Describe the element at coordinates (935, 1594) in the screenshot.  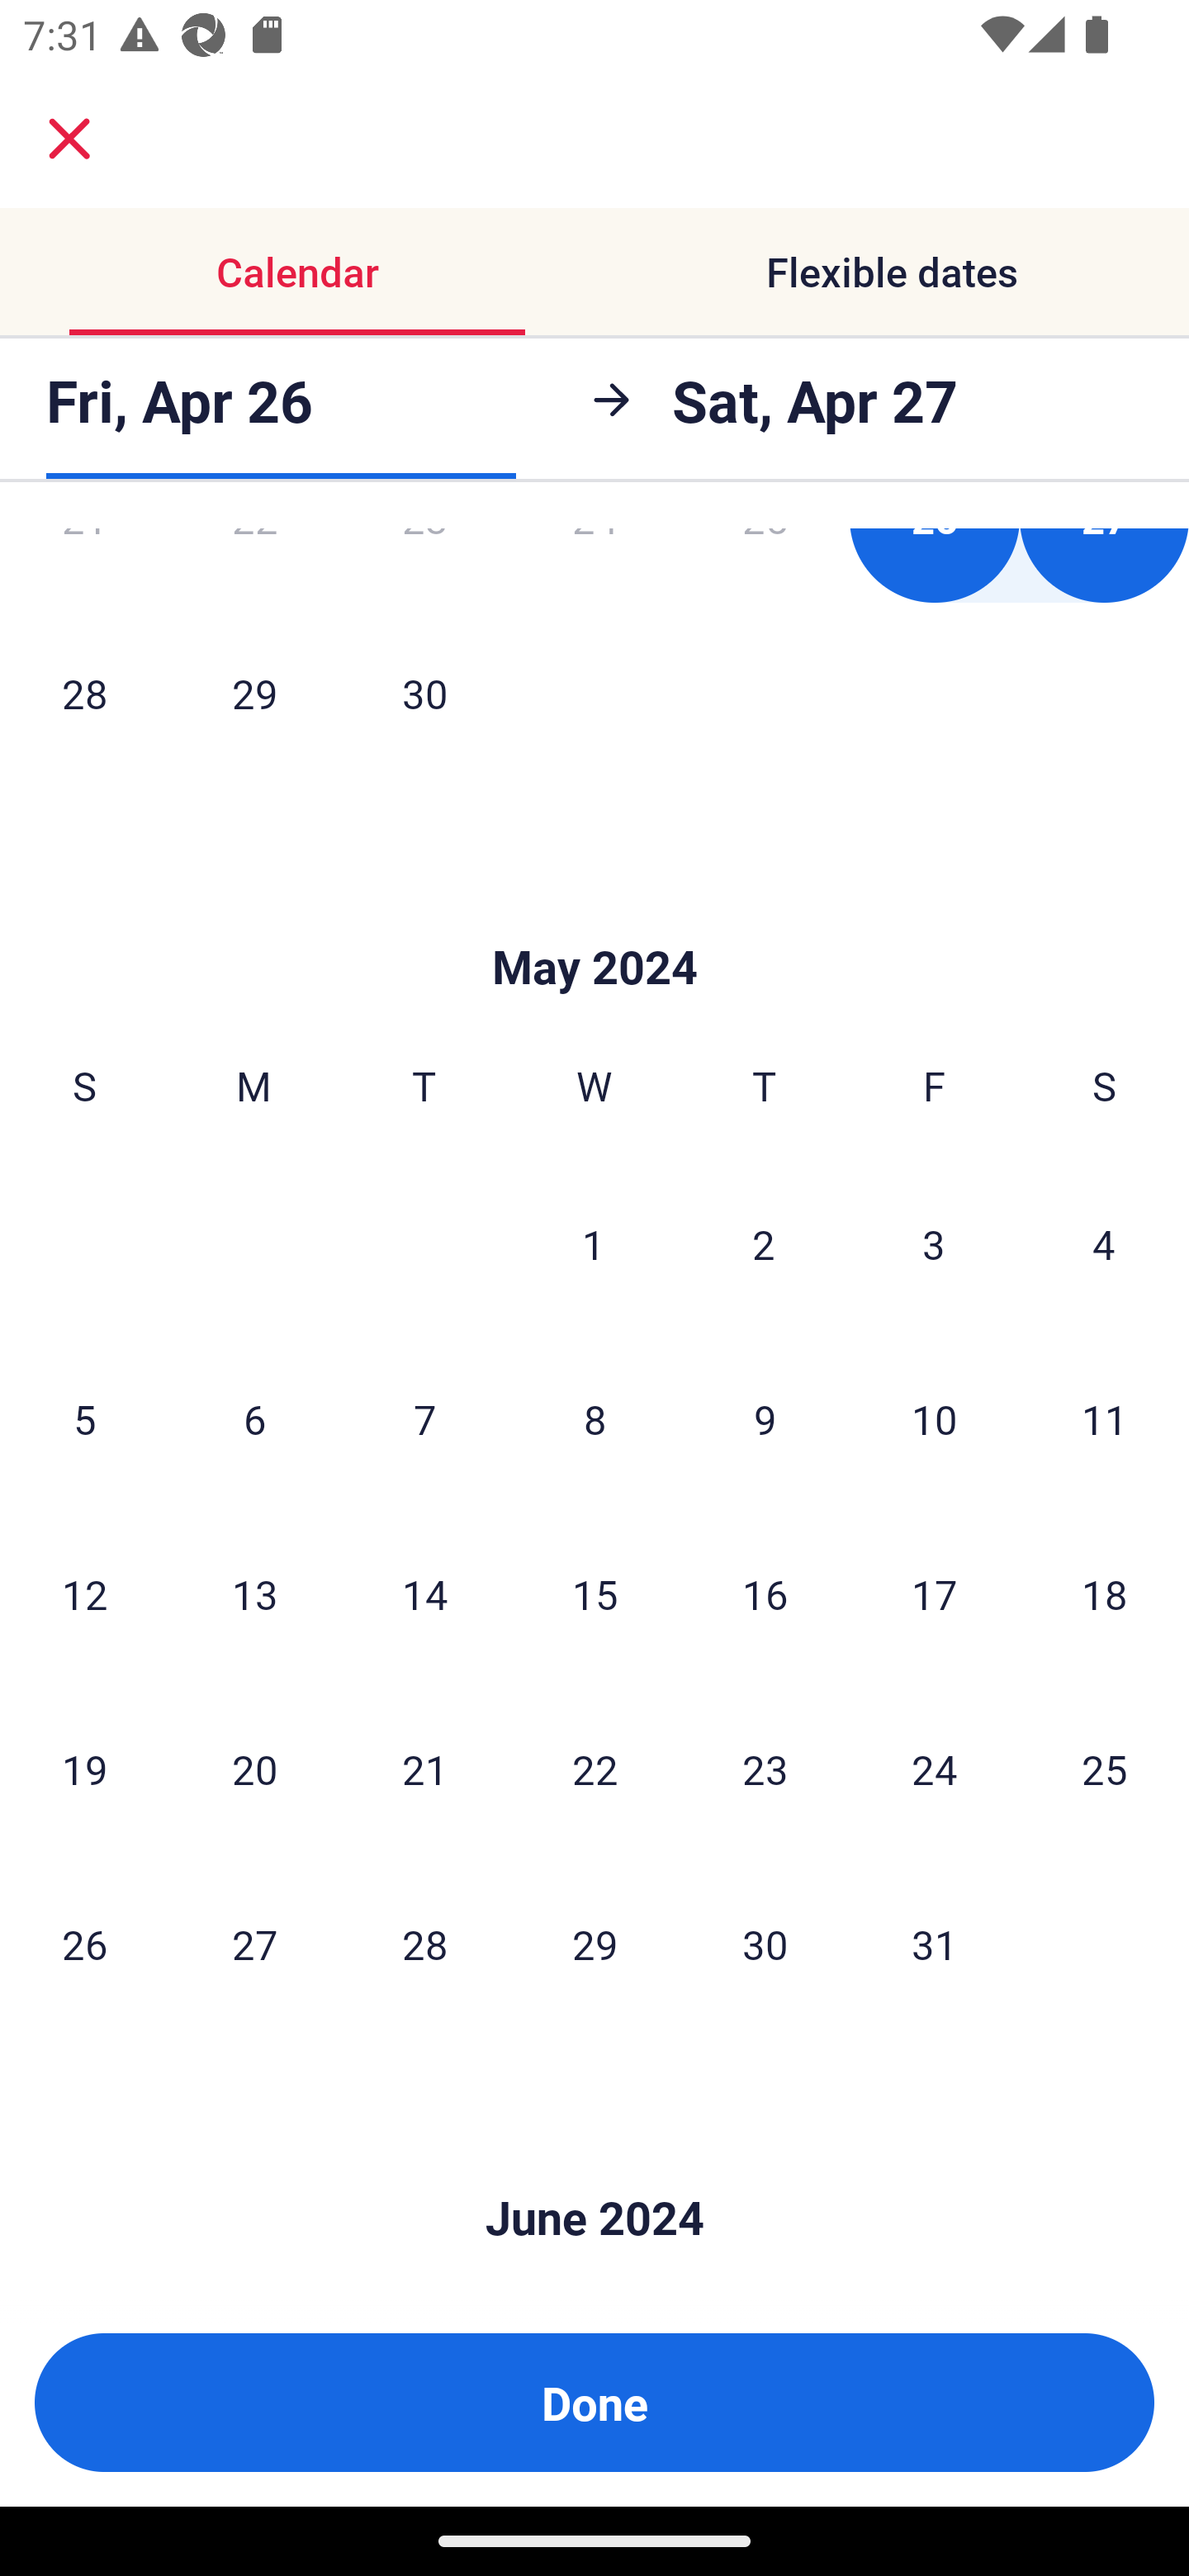
I see `17 Friday, May 17, 2024` at that location.